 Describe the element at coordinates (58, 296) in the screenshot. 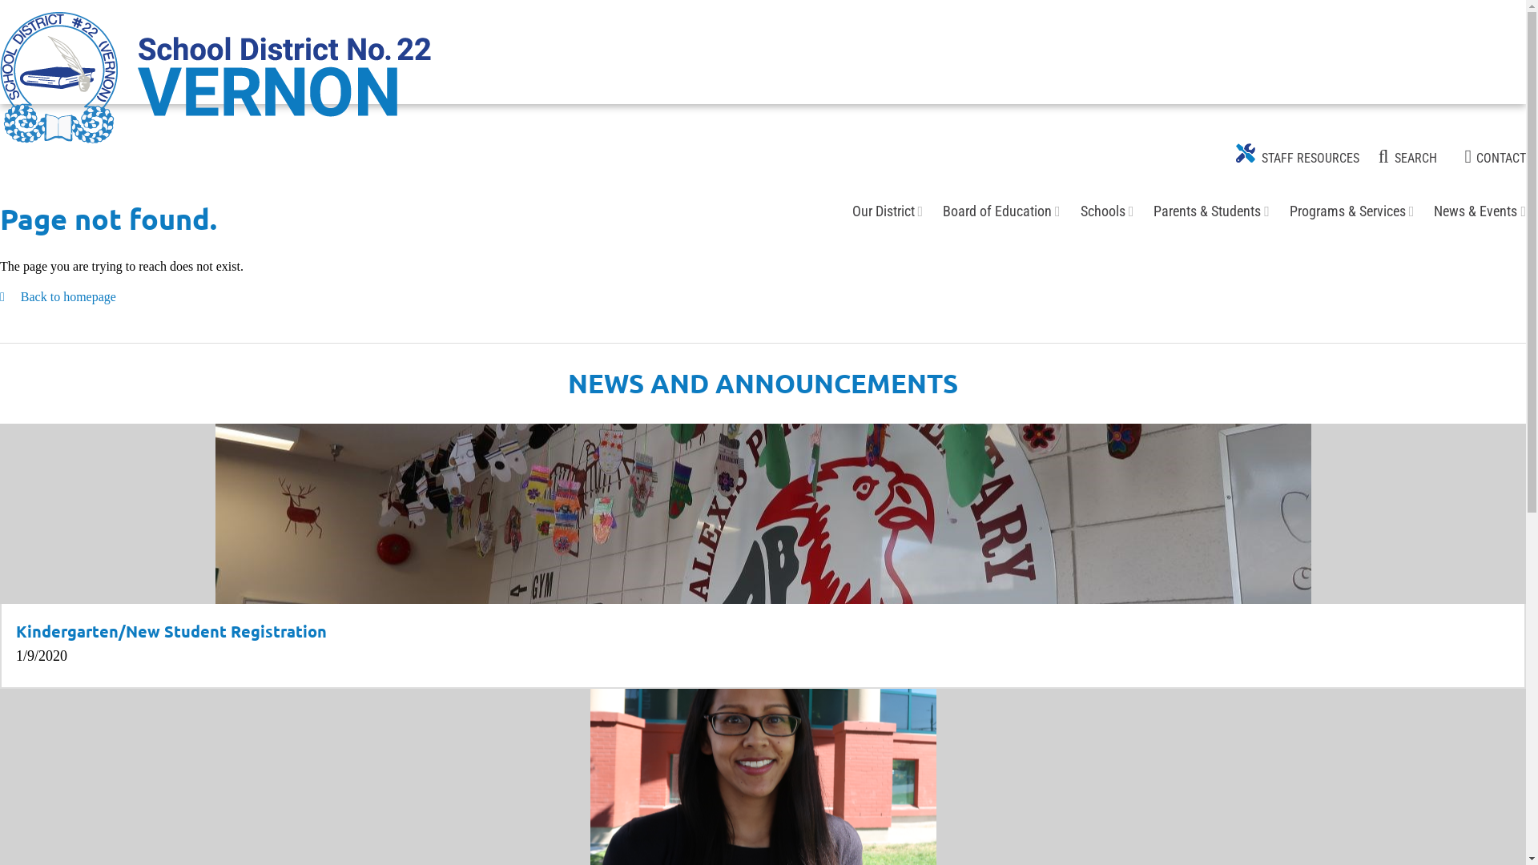

I see `Back to homepage` at that location.